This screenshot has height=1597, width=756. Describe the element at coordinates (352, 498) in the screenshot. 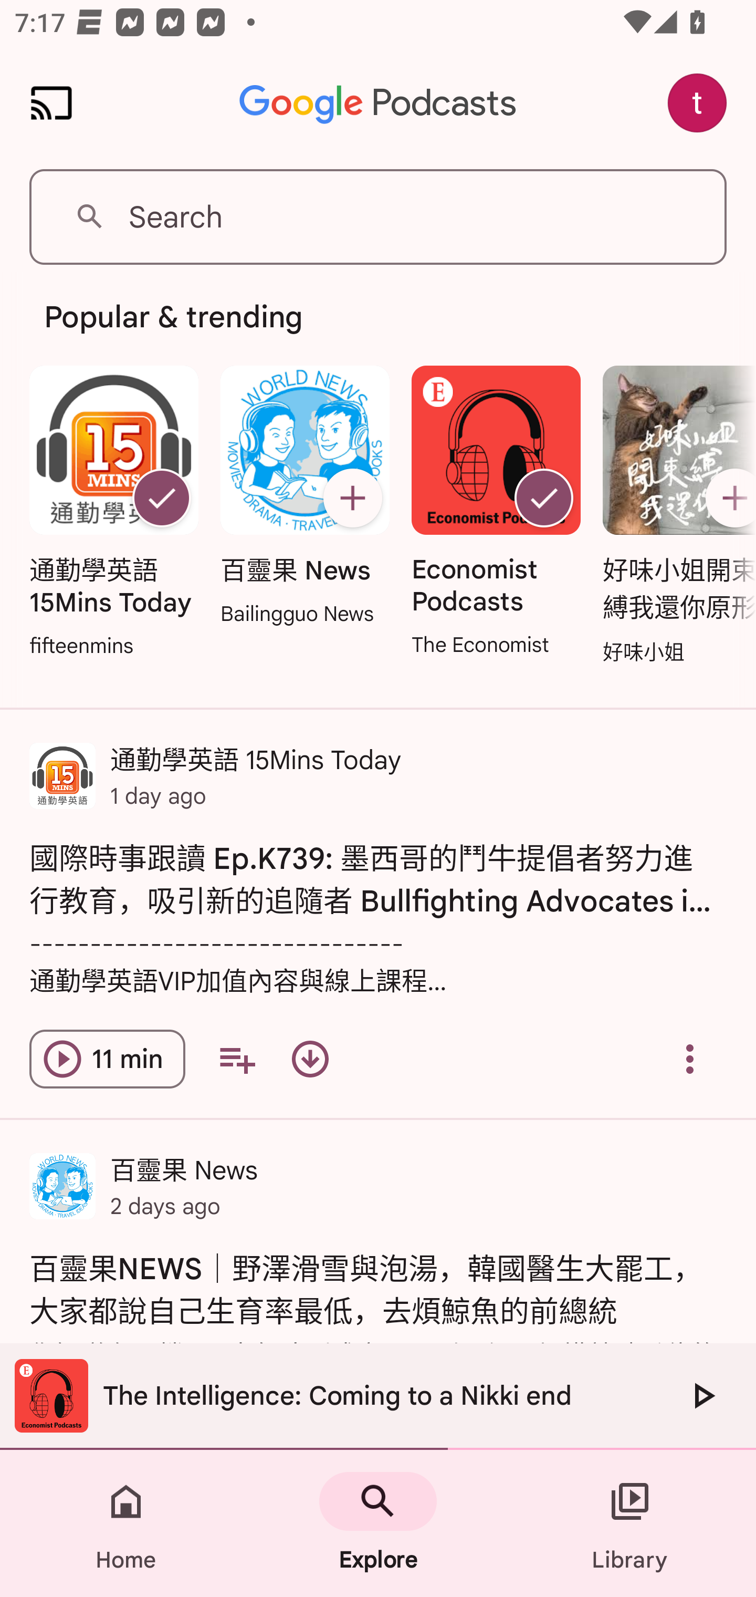

I see `Subscribe` at that location.